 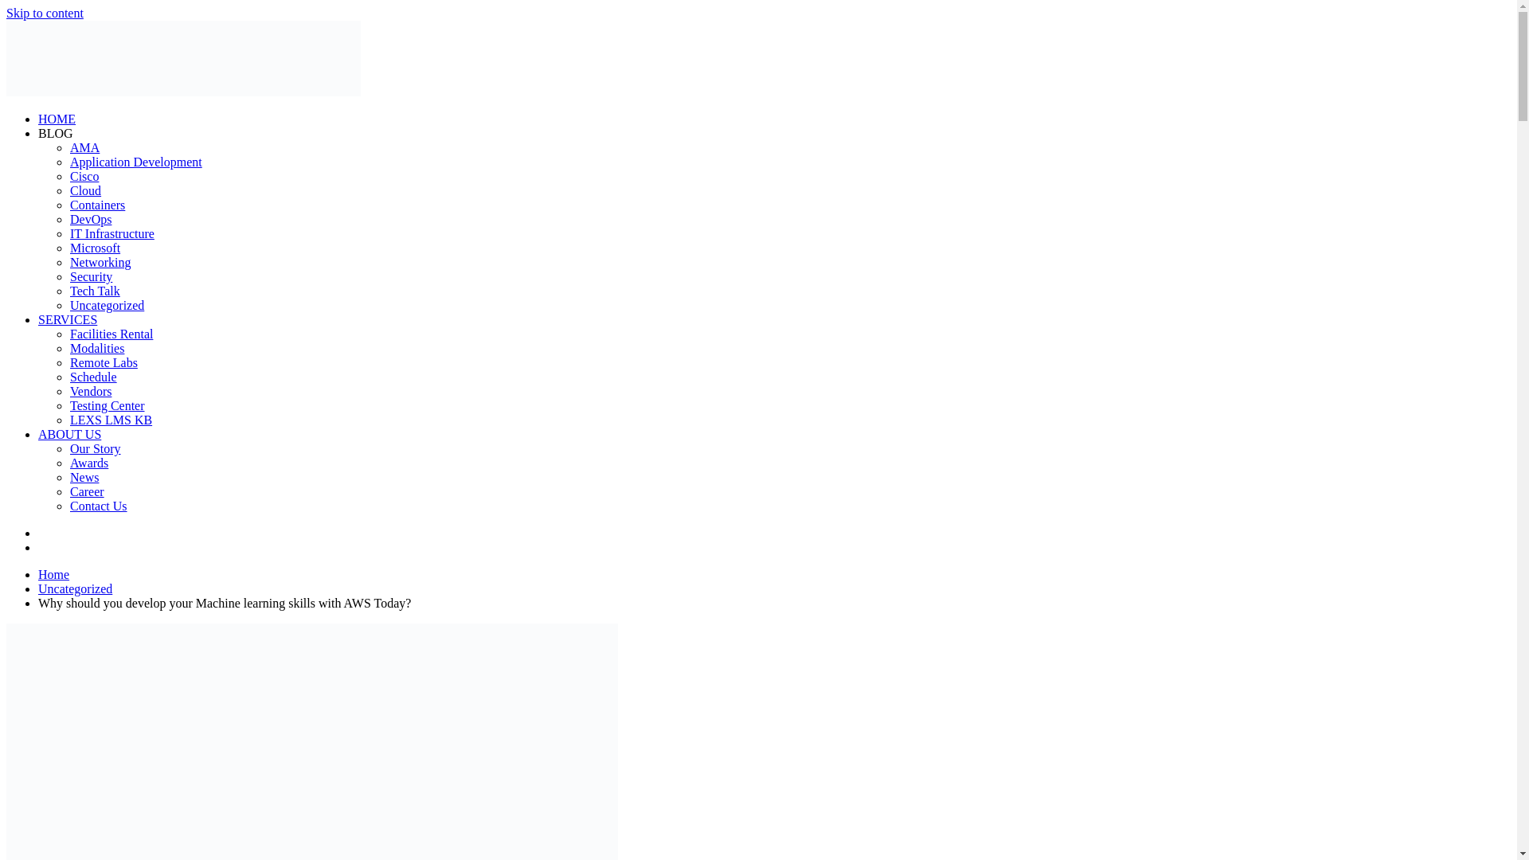 I want to click on Cloud, so click(x=85, y=191).